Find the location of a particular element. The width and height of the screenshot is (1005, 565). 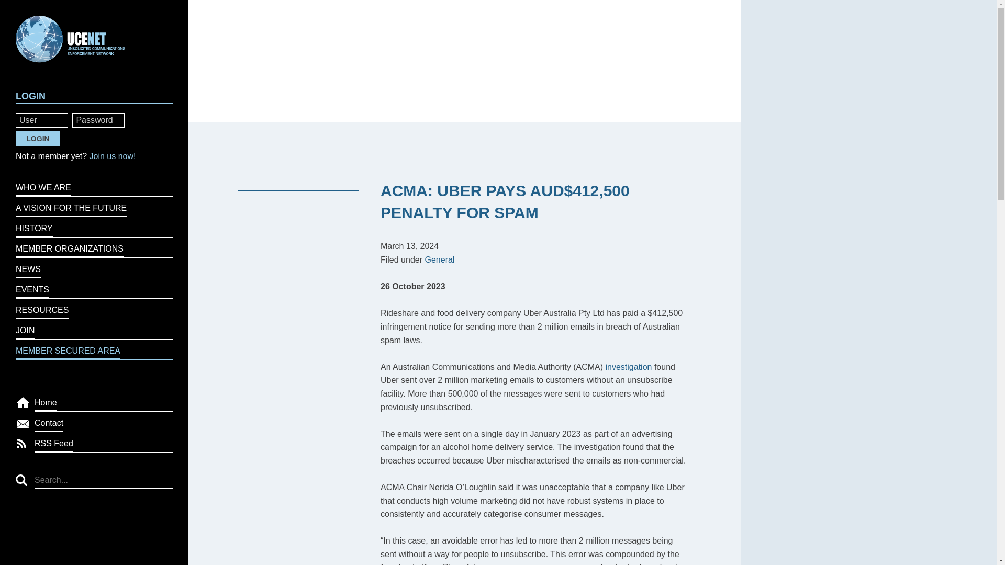

WHO WE ARE is located at coordinates (94, 186).